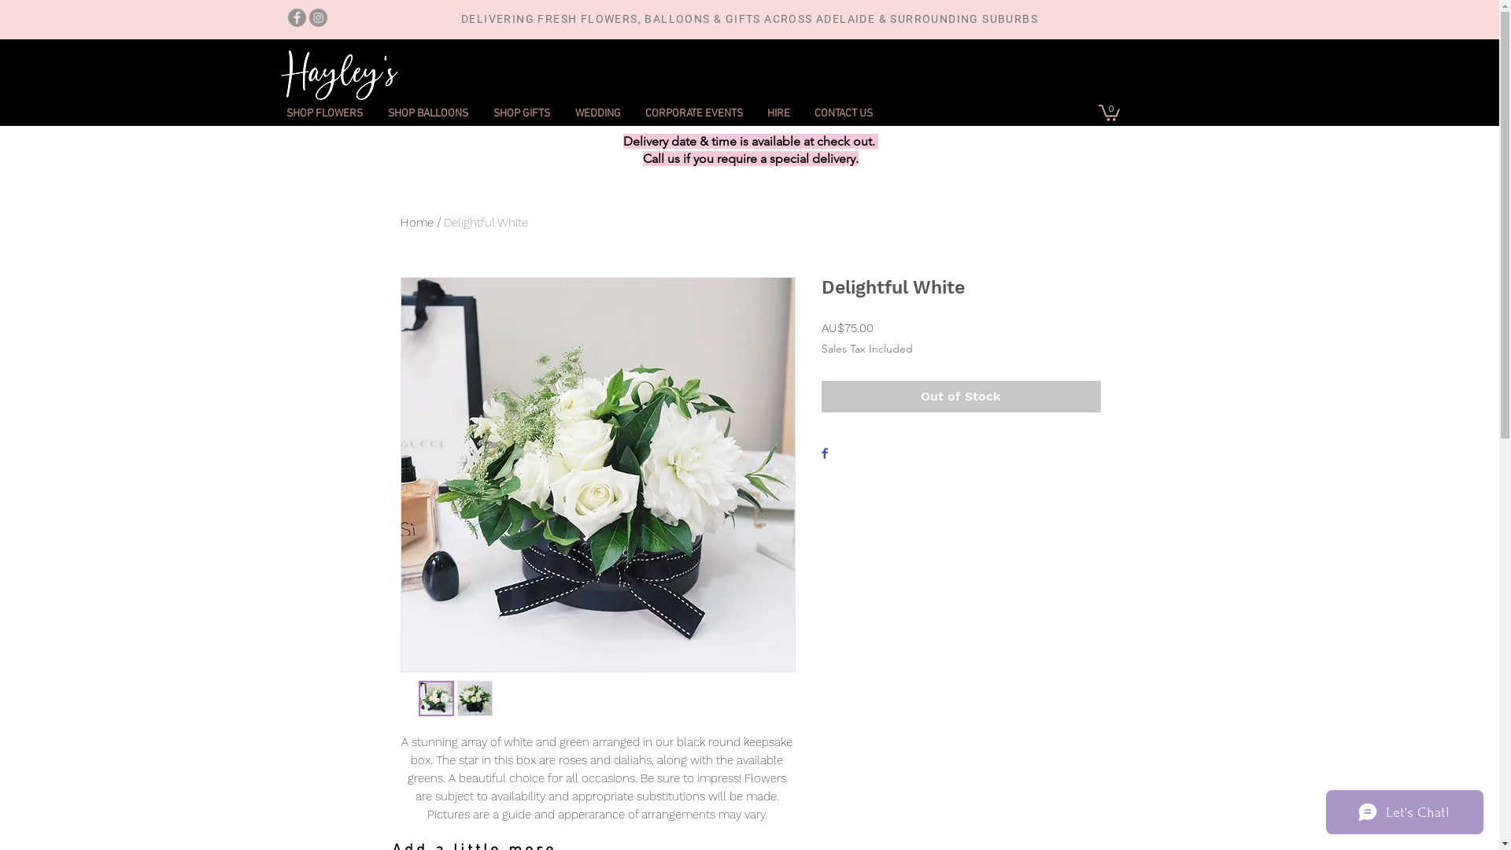  What do you see at coordinates (1110, 112) in the screenshot?
I see `0` at bounding box center [1110, 112].